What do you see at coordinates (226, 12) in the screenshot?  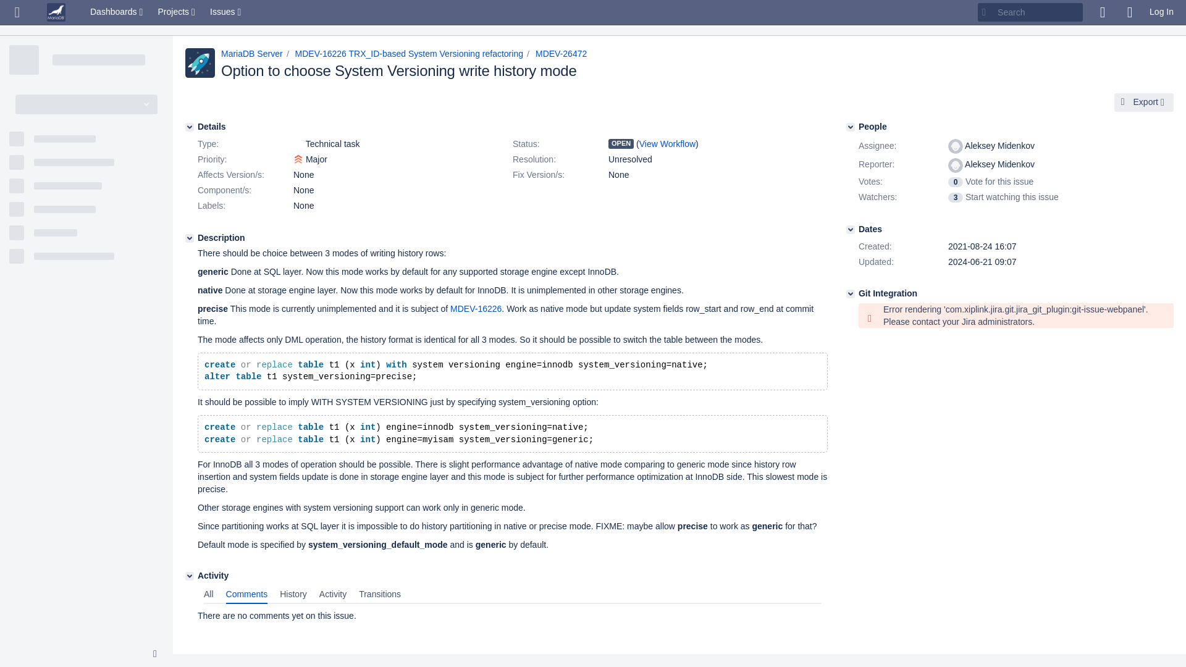 I see `Issues` at bounding box center [226, 12].